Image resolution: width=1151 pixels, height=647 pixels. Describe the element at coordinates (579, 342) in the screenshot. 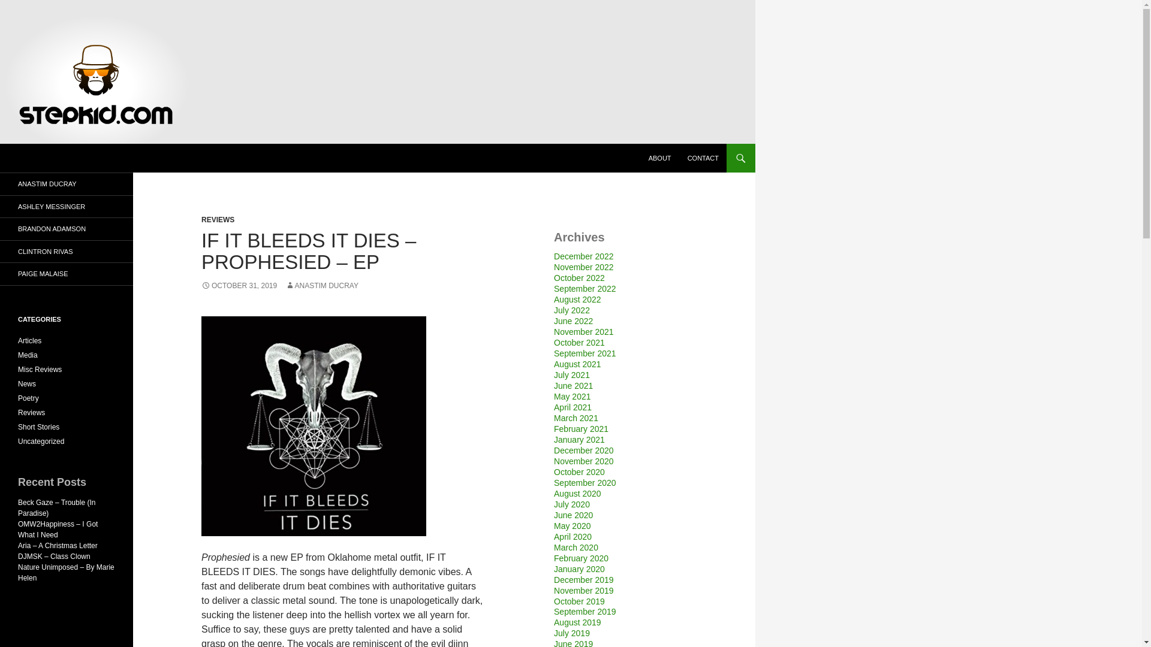

I see `October 2021` at that location.